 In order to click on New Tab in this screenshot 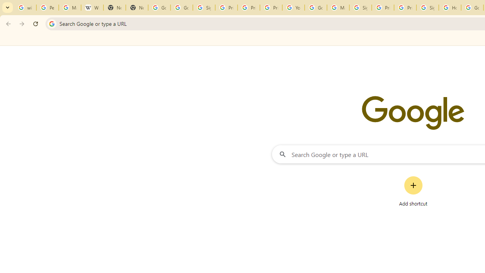, I will do `click(114, 8)`.